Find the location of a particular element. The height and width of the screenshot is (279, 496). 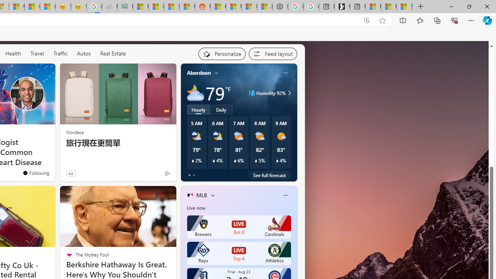

Health is located at coordinates (13, 53).